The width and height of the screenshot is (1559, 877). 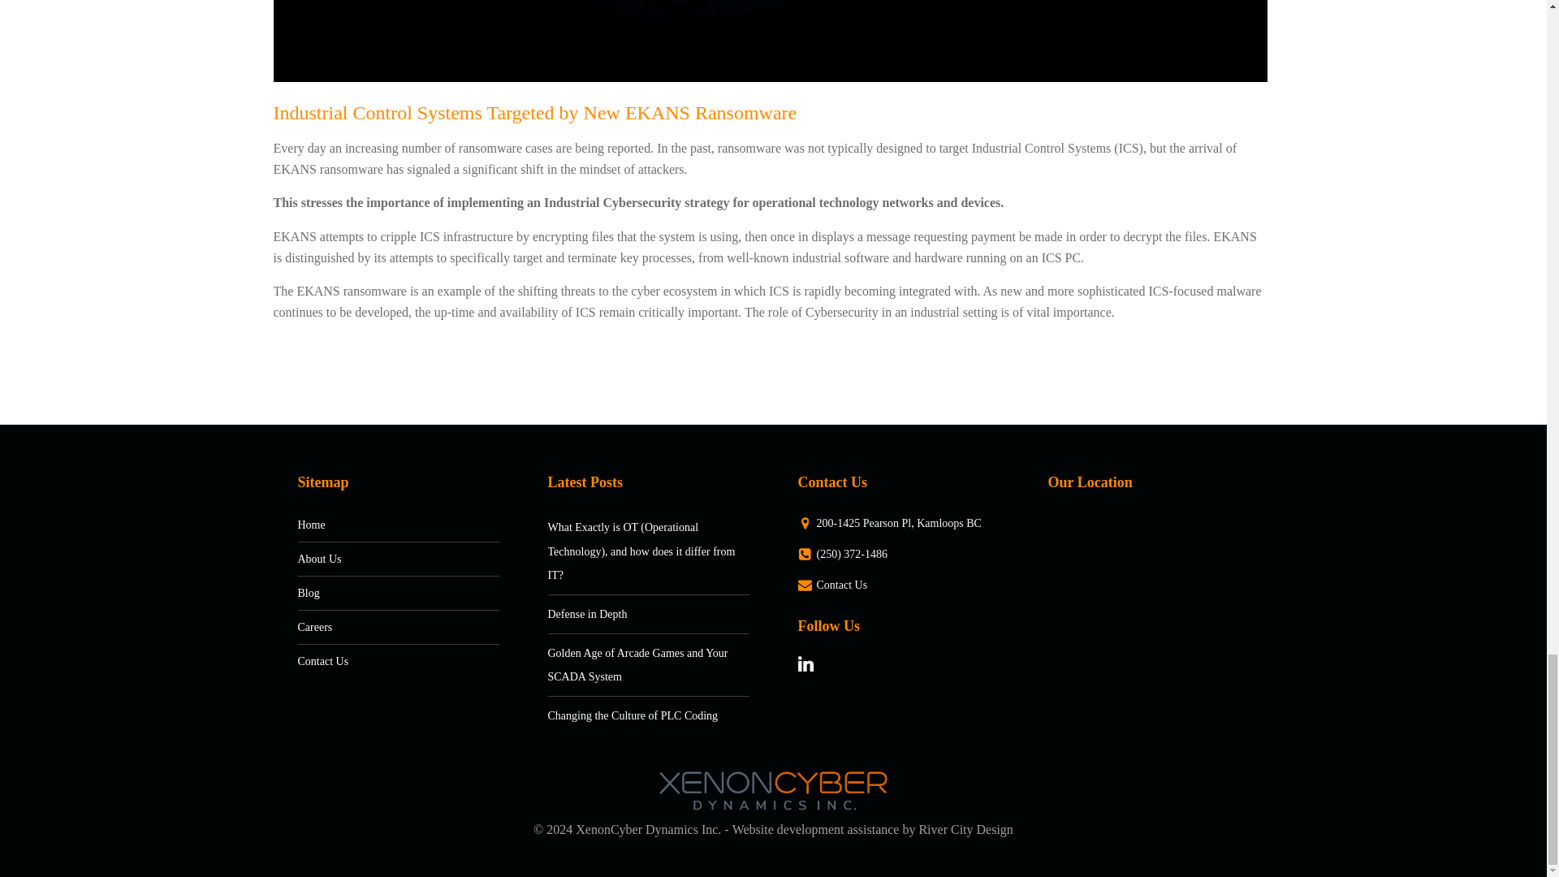 I want to click on website design kamloops, so click(x=873, y=830).